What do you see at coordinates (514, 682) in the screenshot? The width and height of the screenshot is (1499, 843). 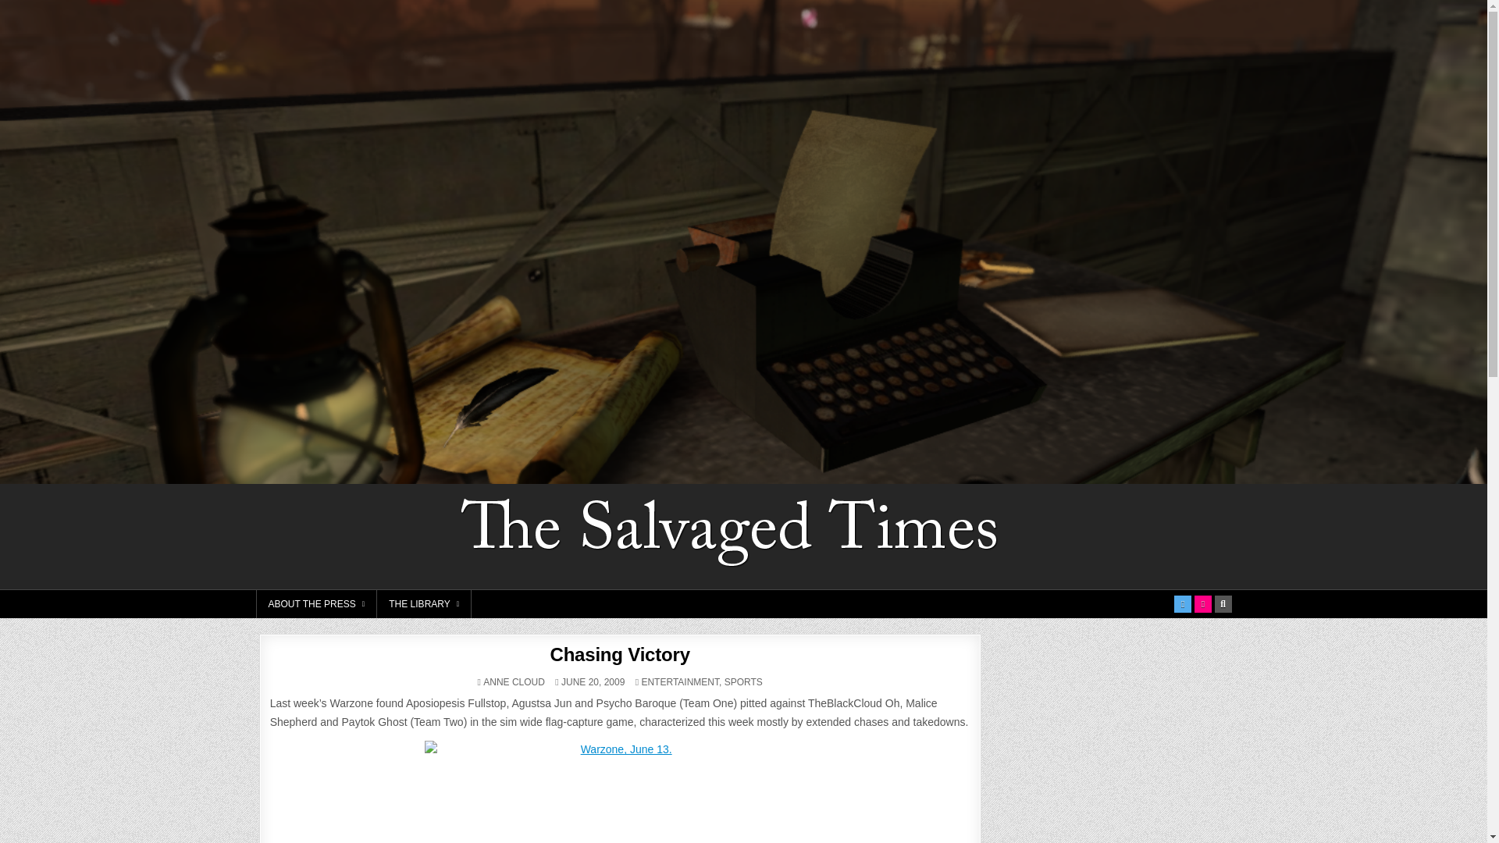 I see `ANNE CLOUD` at bounding box center [514, 682].